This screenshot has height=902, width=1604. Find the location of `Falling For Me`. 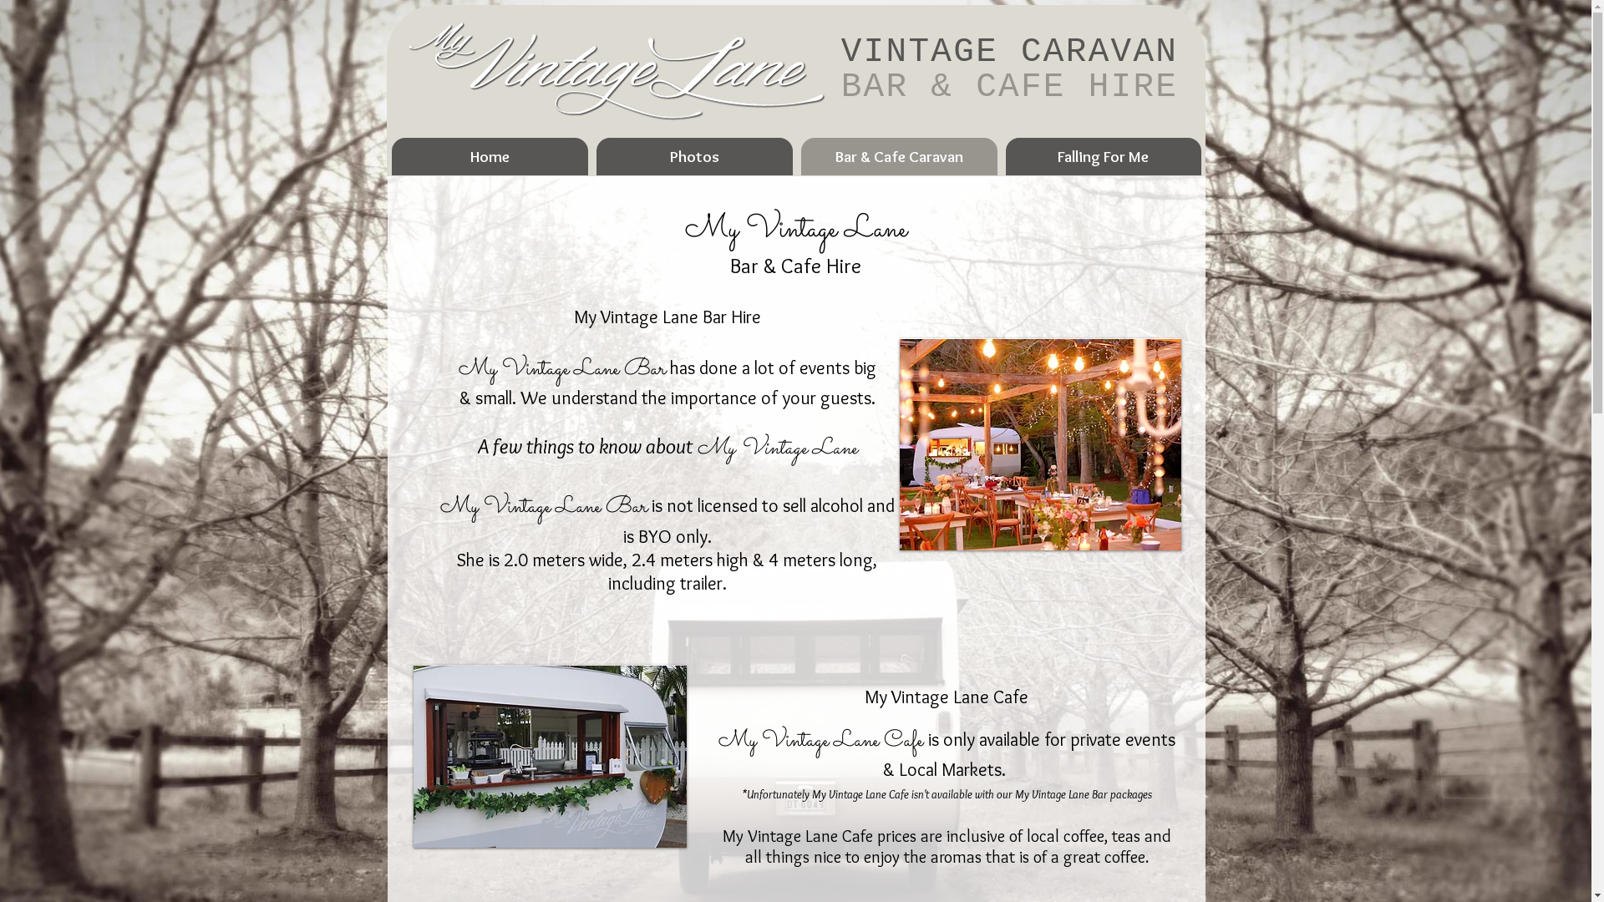

Falling For Me is located at coordinates (1104, 157).